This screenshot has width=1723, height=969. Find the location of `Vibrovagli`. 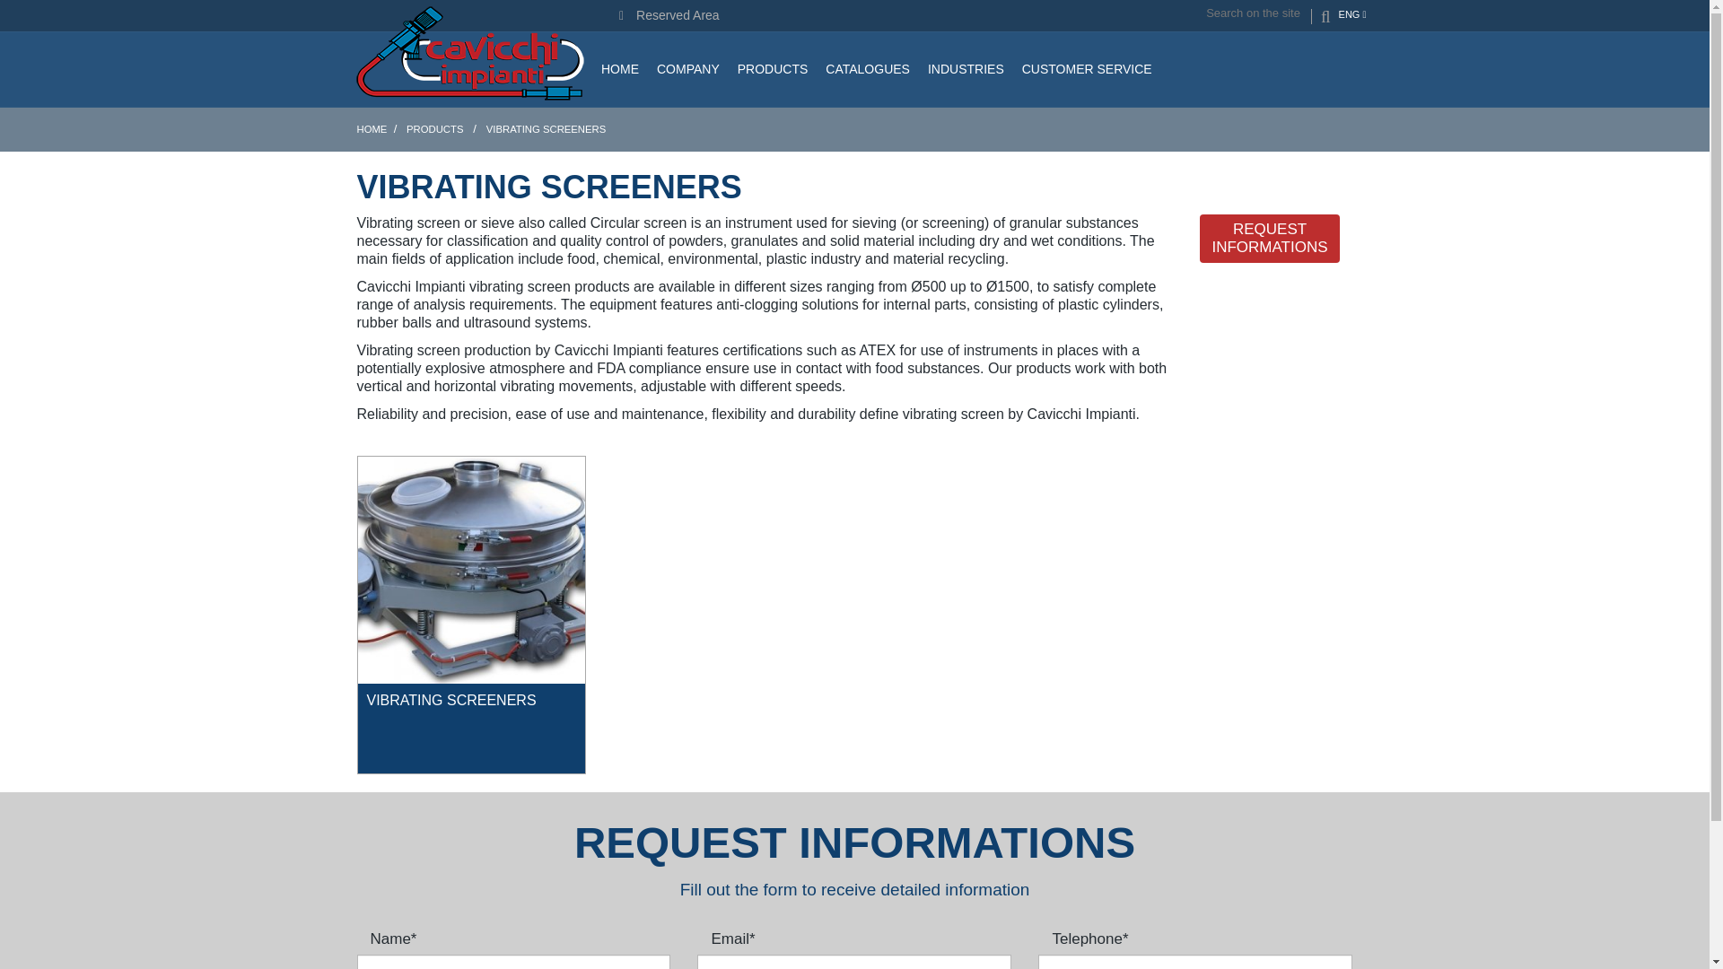

Vibrovagli is located at coordinates (470, 570).